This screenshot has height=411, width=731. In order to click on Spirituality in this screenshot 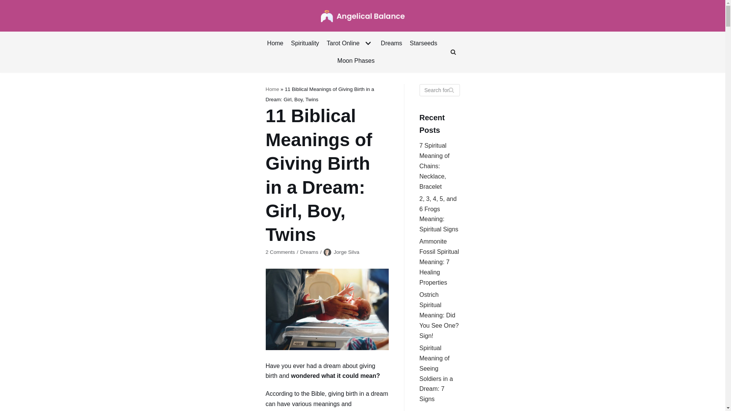, I will do `click(305, 43)`.